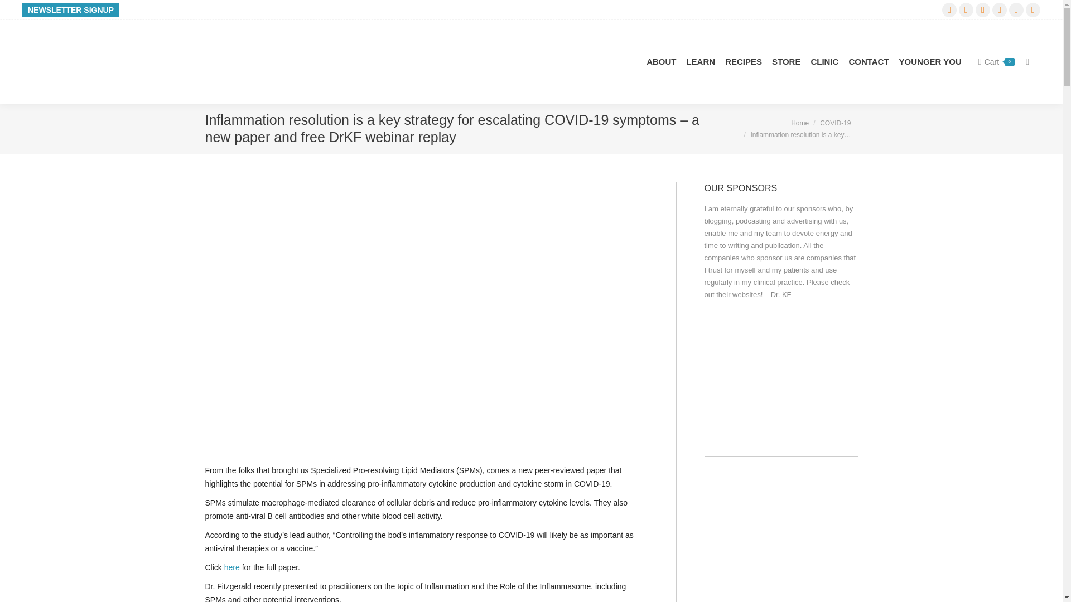 The height and width of the screenshot is (602, 1071). What do you see at coordinates (983, 9) in the screenshot?
I see `YouTube page opens in new window` at bounding box center [983, 9].